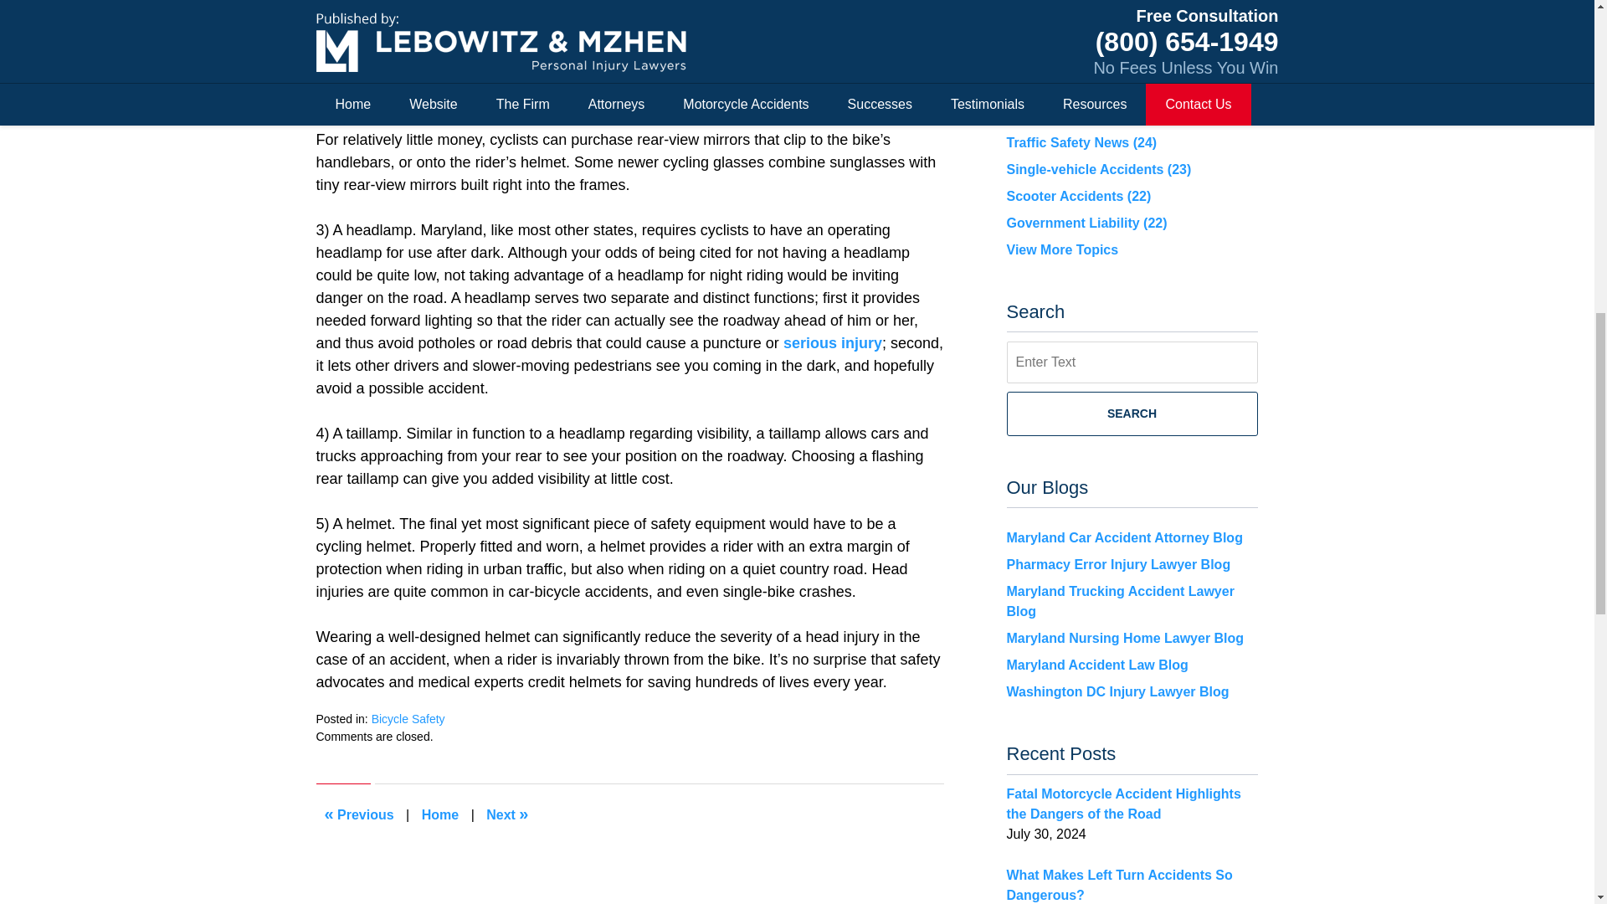 Image resolution: width=1607 pixels, height=904 pixels. Describe the element at coordinates (408, 719) in the screenshot. I see `View all posts in Bicycle Safety` at that location.